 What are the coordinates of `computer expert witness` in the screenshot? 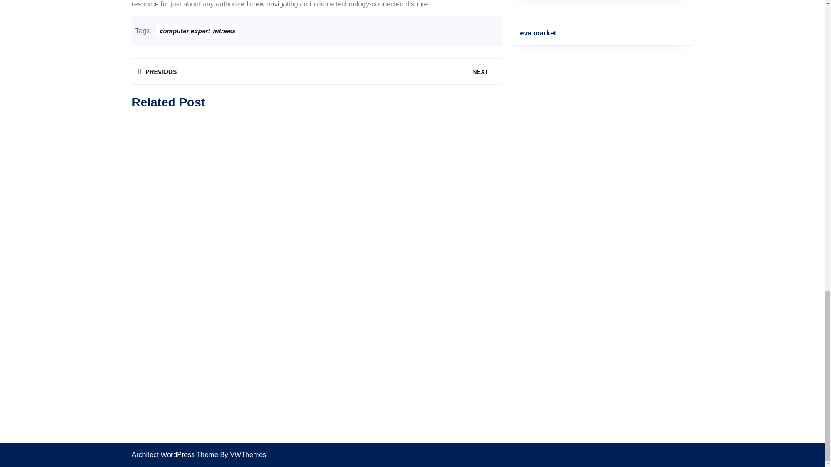 It's located at (197, 31).